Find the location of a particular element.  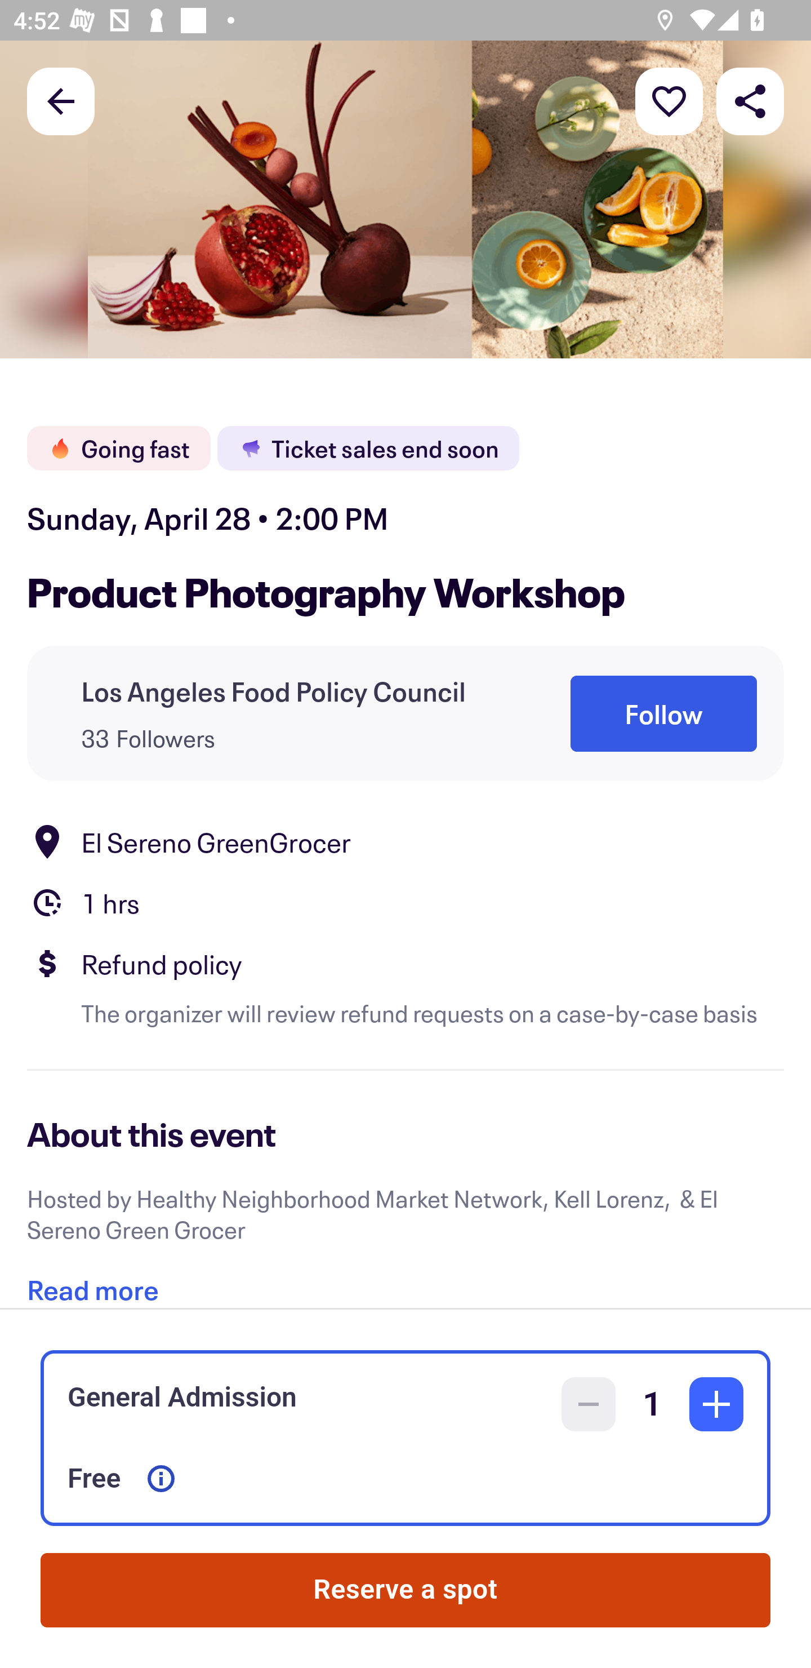

Share is located at coordinates (750, 100).